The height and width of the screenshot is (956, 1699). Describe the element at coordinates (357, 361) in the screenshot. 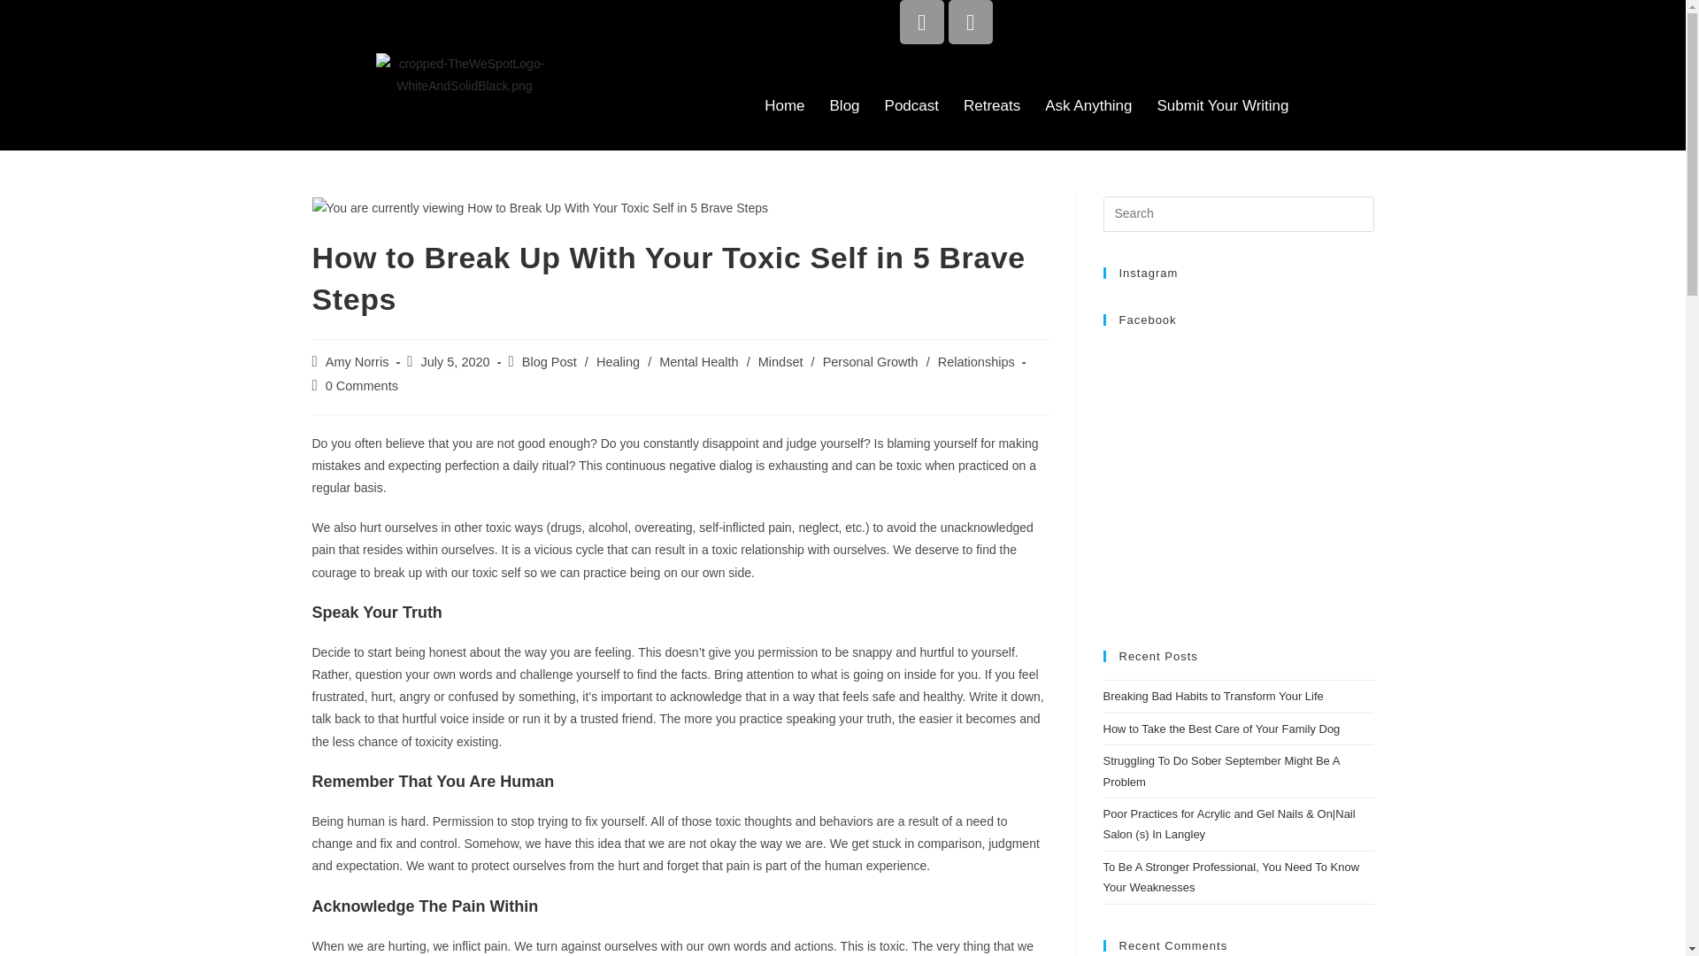

I see `Posts by Amy Norris` at that location.